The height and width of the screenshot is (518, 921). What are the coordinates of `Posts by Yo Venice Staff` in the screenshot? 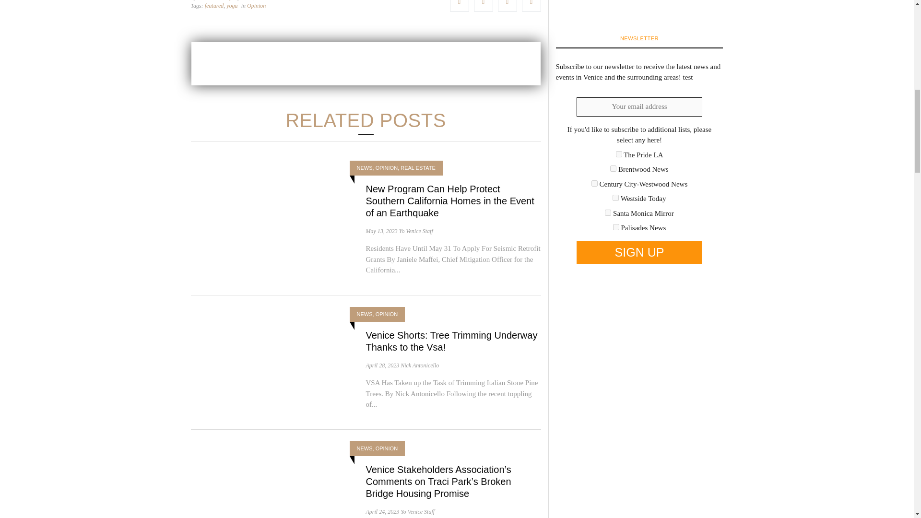 It's located at (415, 231).